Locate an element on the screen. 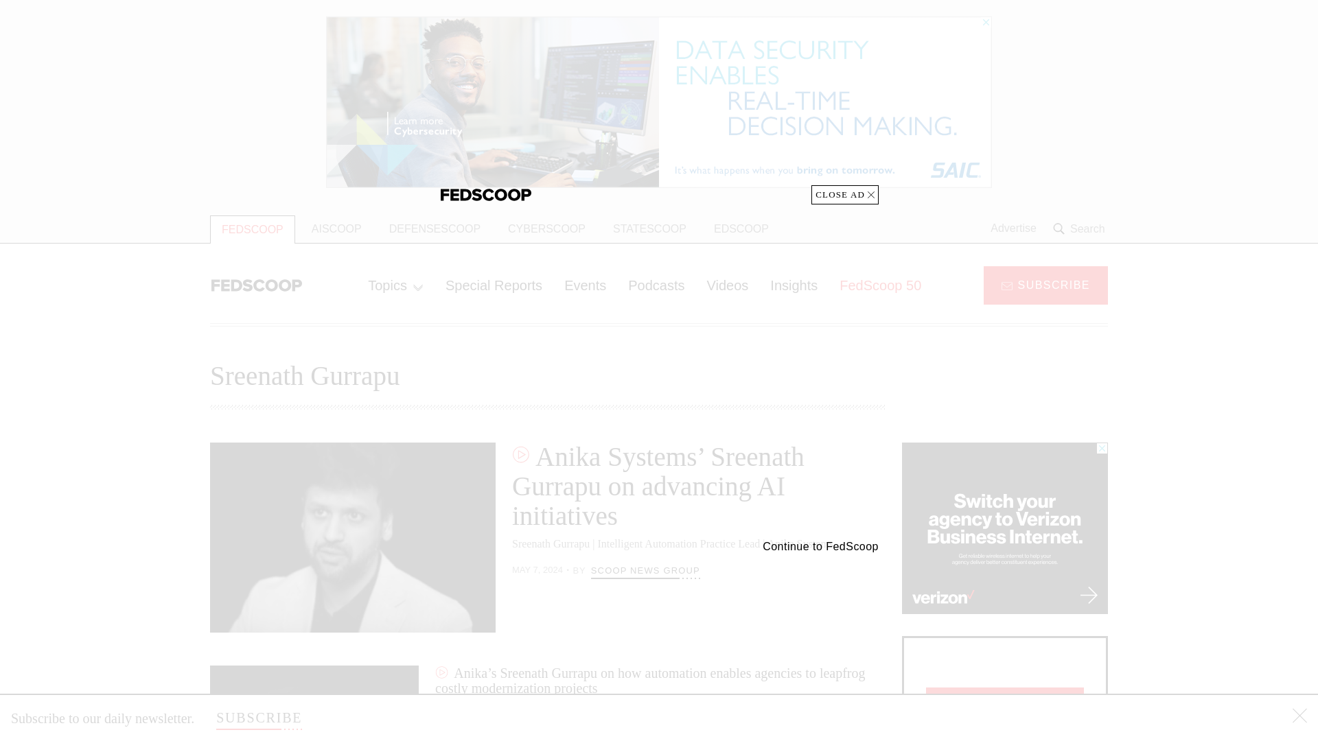 Image resolution: width=1318 pixels, height=741 pixels. FedScoop 50 is located at coordinates (880, 285).